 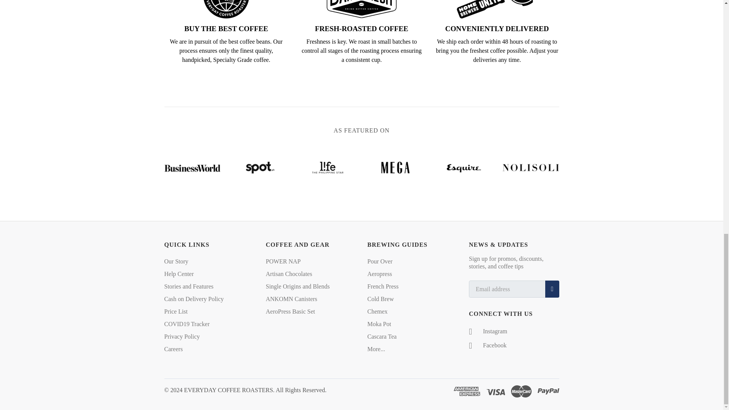 I want to click on POWER NAP, so click(x=283, y=261).